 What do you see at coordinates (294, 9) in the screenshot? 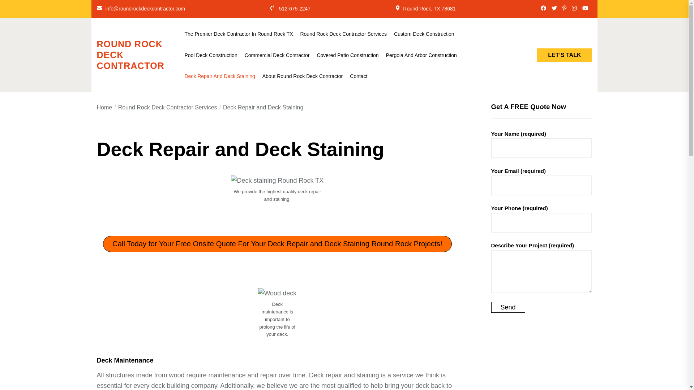
I see `512-675-2247` at bounding box center [294, 9].